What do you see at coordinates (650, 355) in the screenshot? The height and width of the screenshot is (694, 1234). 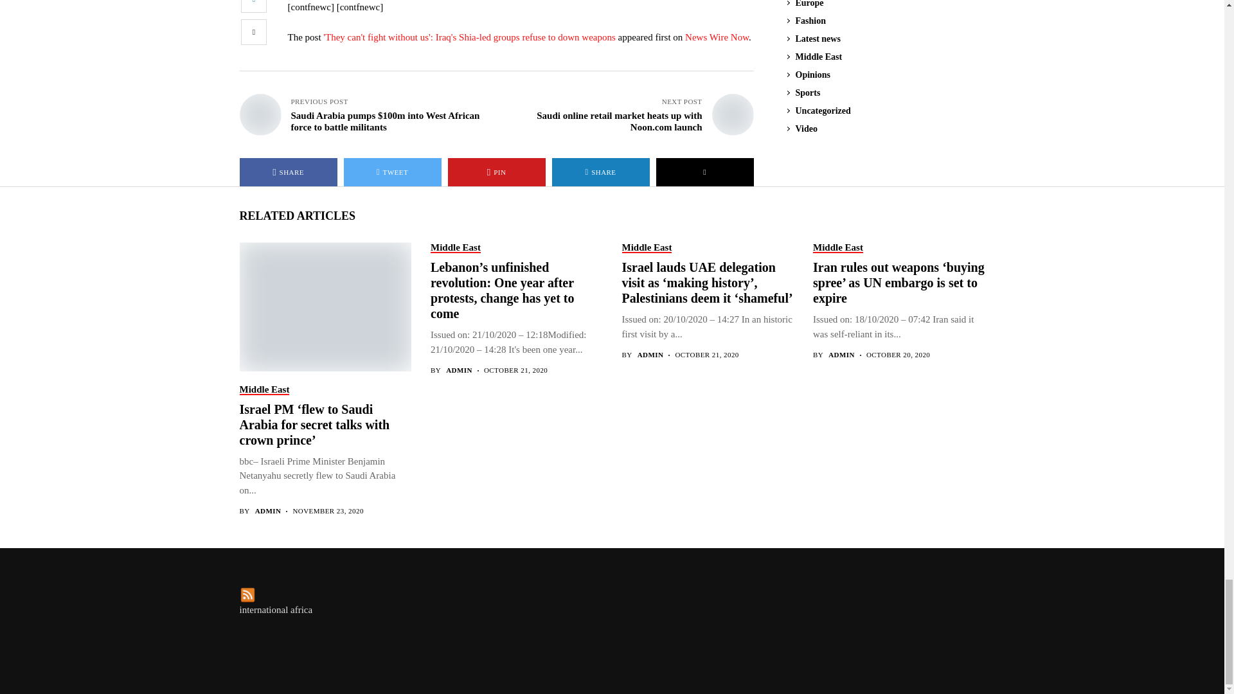 I see `Posts by admin` at bounding box center [650, 355].